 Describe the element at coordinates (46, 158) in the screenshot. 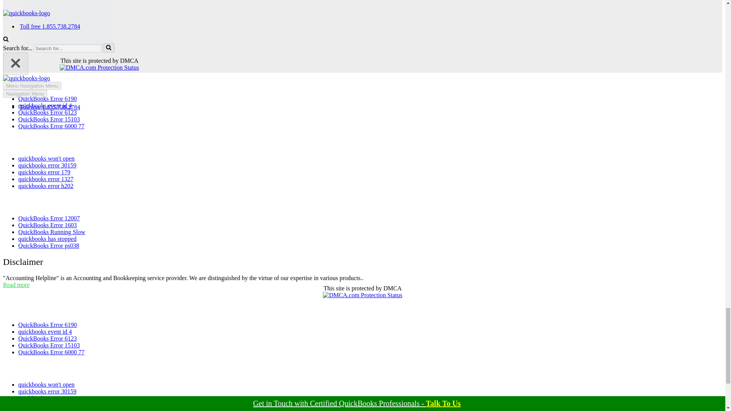

I see `quickbooks won't open` at that location.